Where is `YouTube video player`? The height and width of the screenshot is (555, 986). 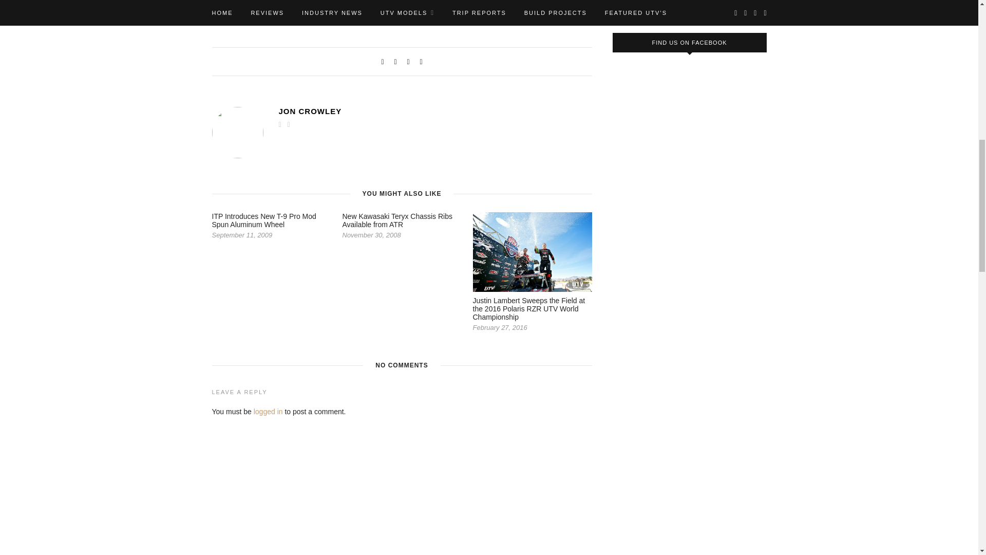 YouTube video player is located at coordinates (689, 366).